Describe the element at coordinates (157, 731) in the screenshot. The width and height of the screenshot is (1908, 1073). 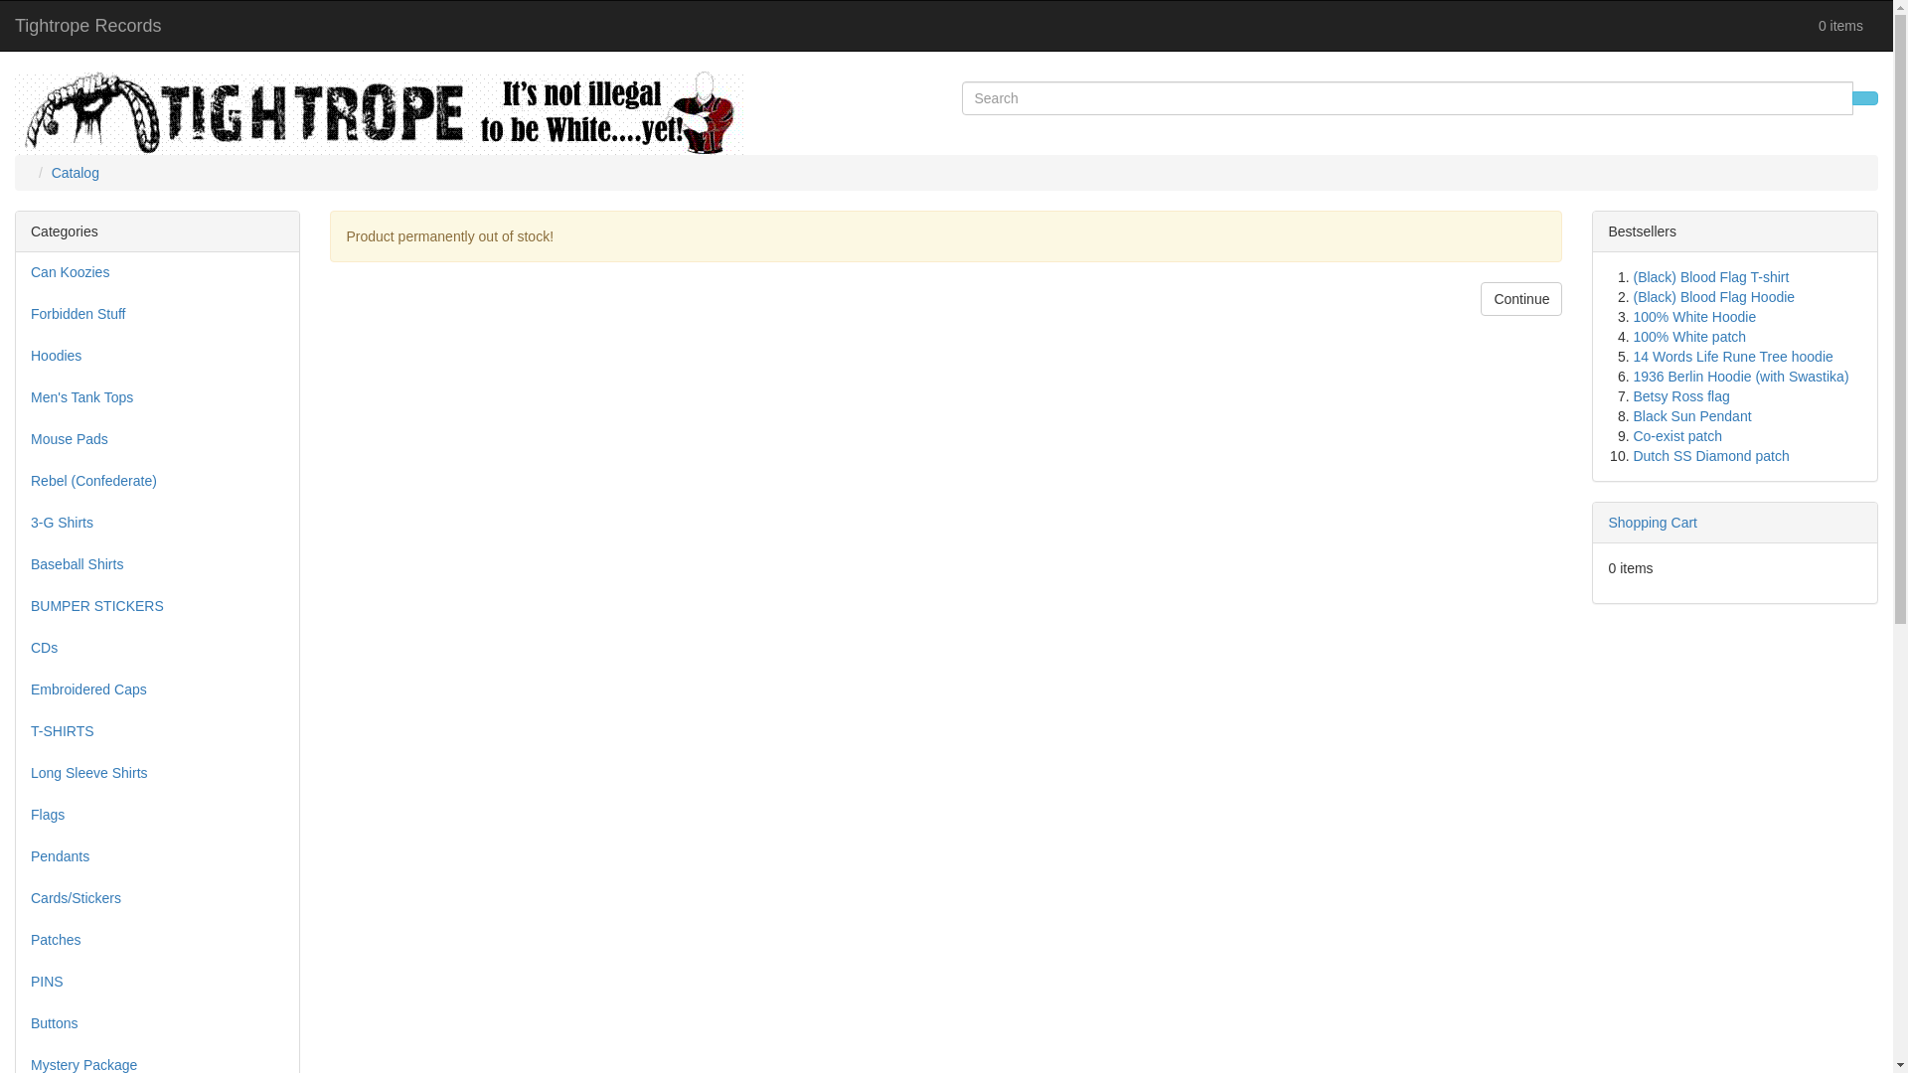
I see `T-SHIRTS` at that location.